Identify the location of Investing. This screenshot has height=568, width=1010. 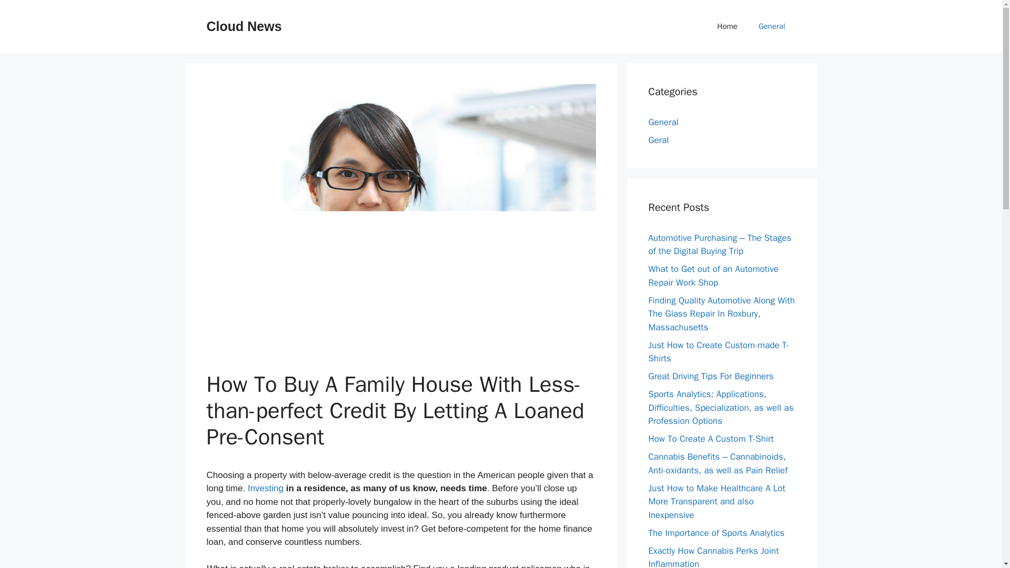
(265, 488).